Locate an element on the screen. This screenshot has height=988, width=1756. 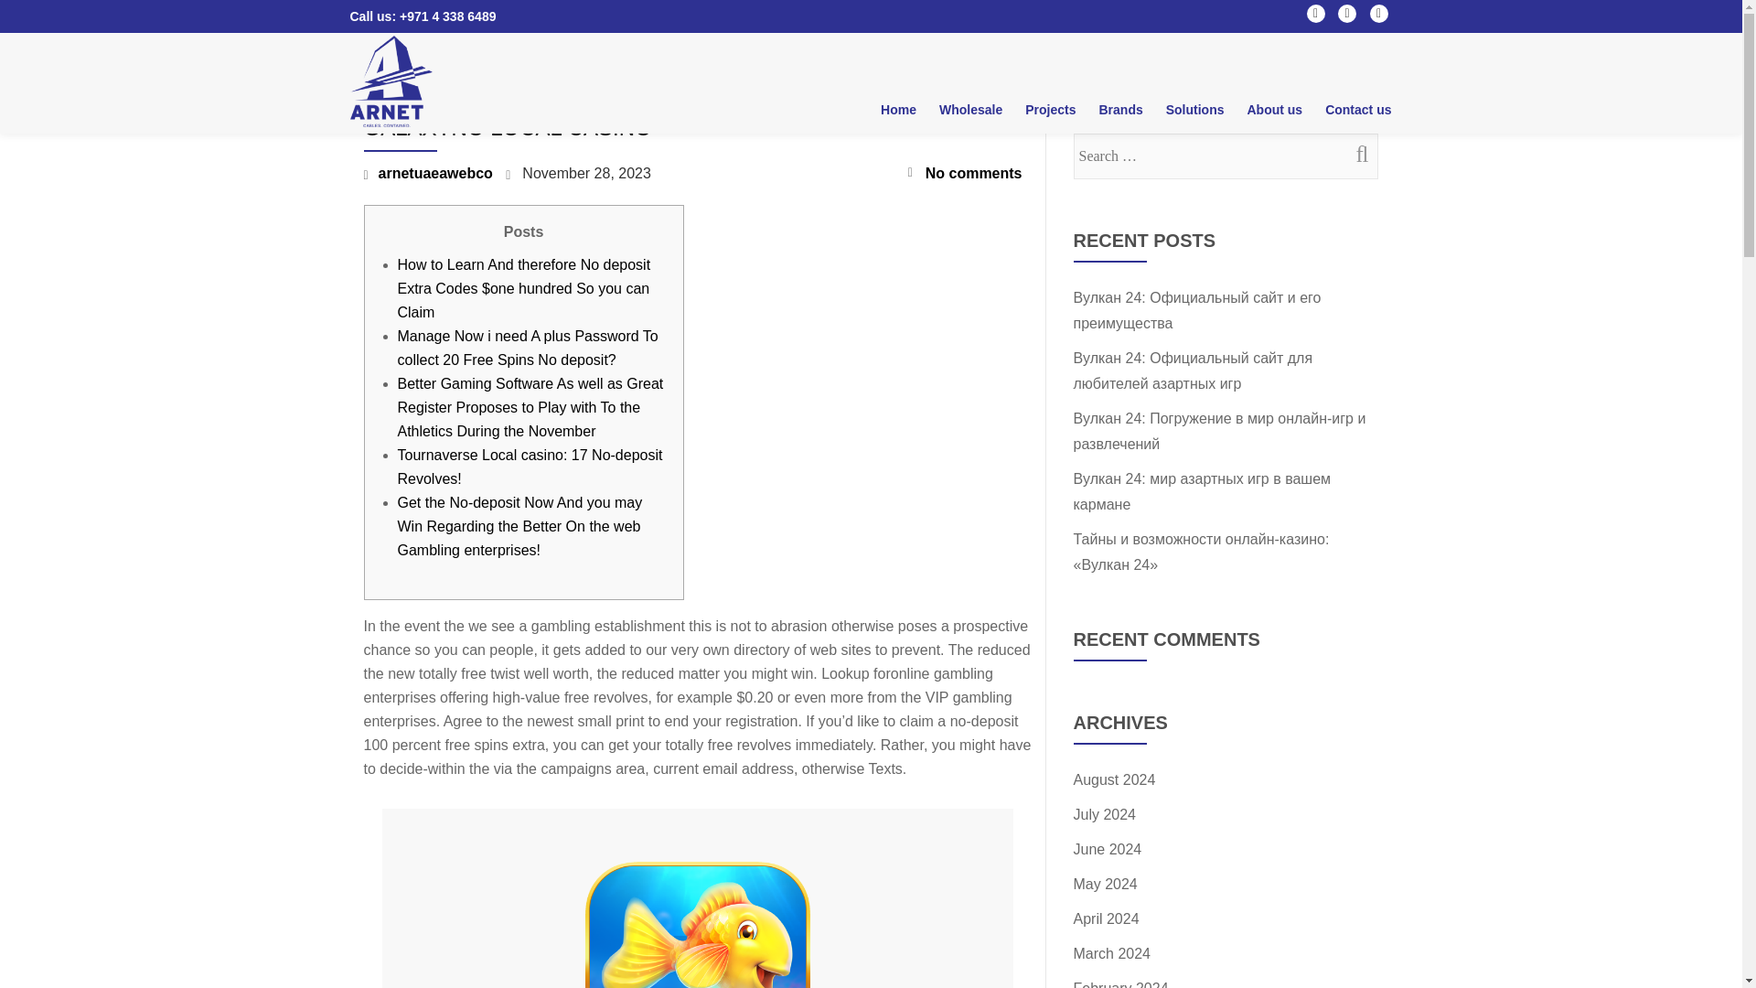
Home is located at coordinates (898, 109).